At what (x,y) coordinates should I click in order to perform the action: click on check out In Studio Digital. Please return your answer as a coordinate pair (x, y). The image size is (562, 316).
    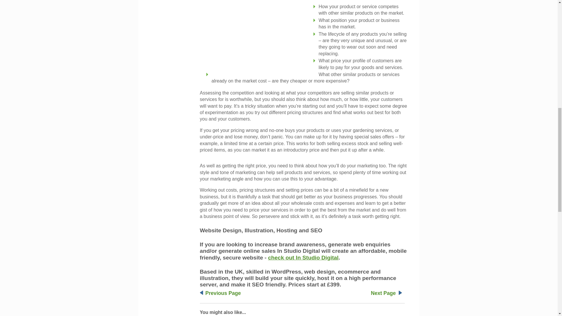
    Looking at the image, I should click on (303, 257).